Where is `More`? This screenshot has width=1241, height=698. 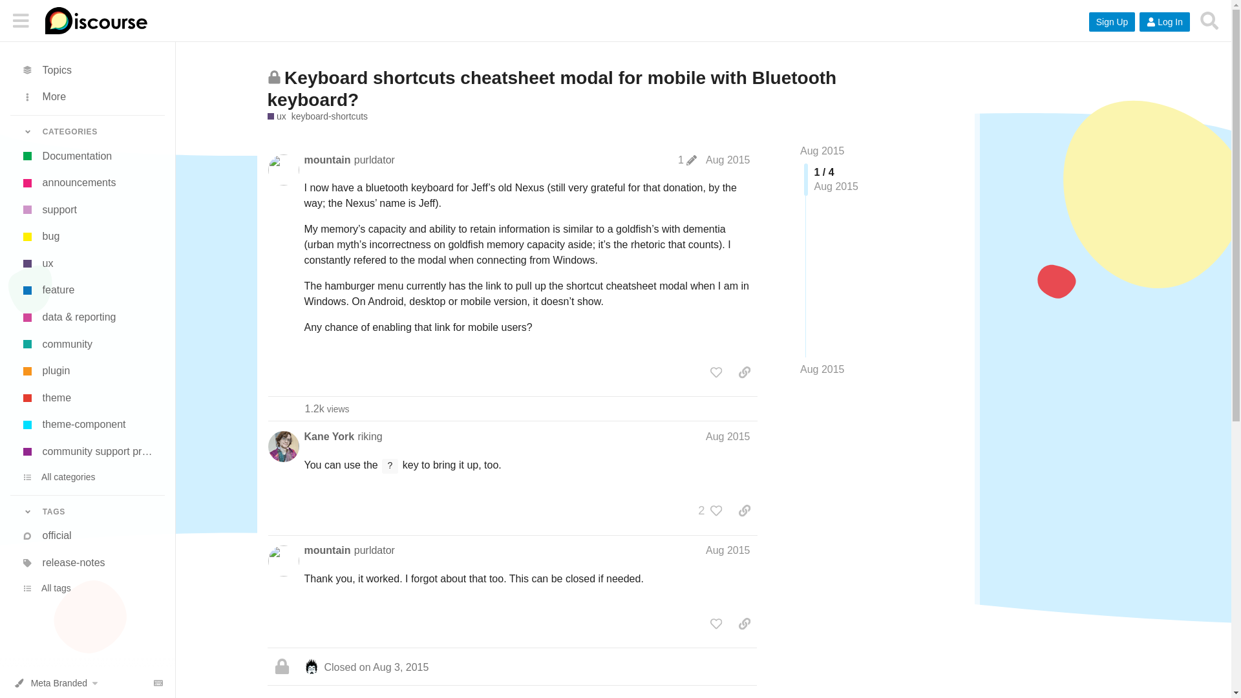
More is located at coordinates (87, 97).